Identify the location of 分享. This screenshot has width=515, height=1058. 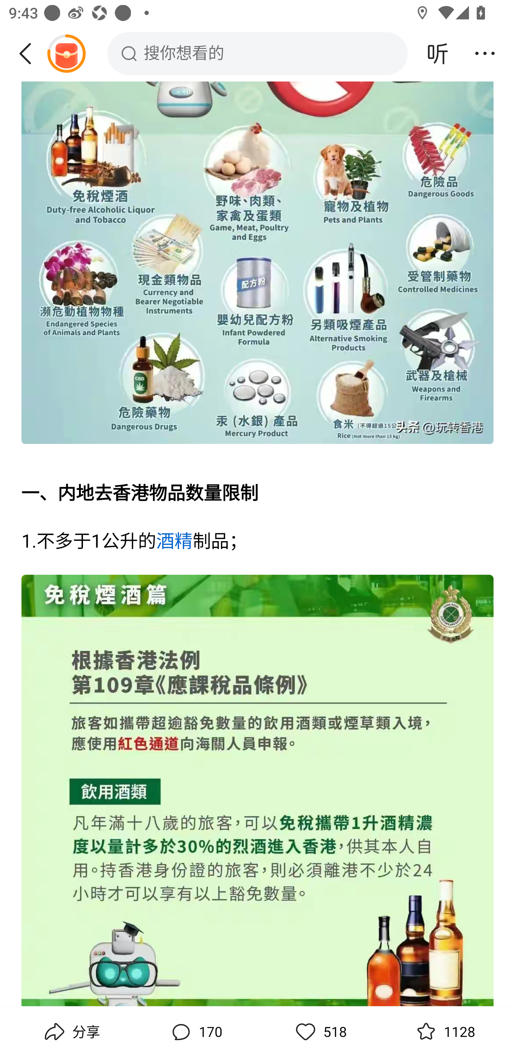
(71, 1032).